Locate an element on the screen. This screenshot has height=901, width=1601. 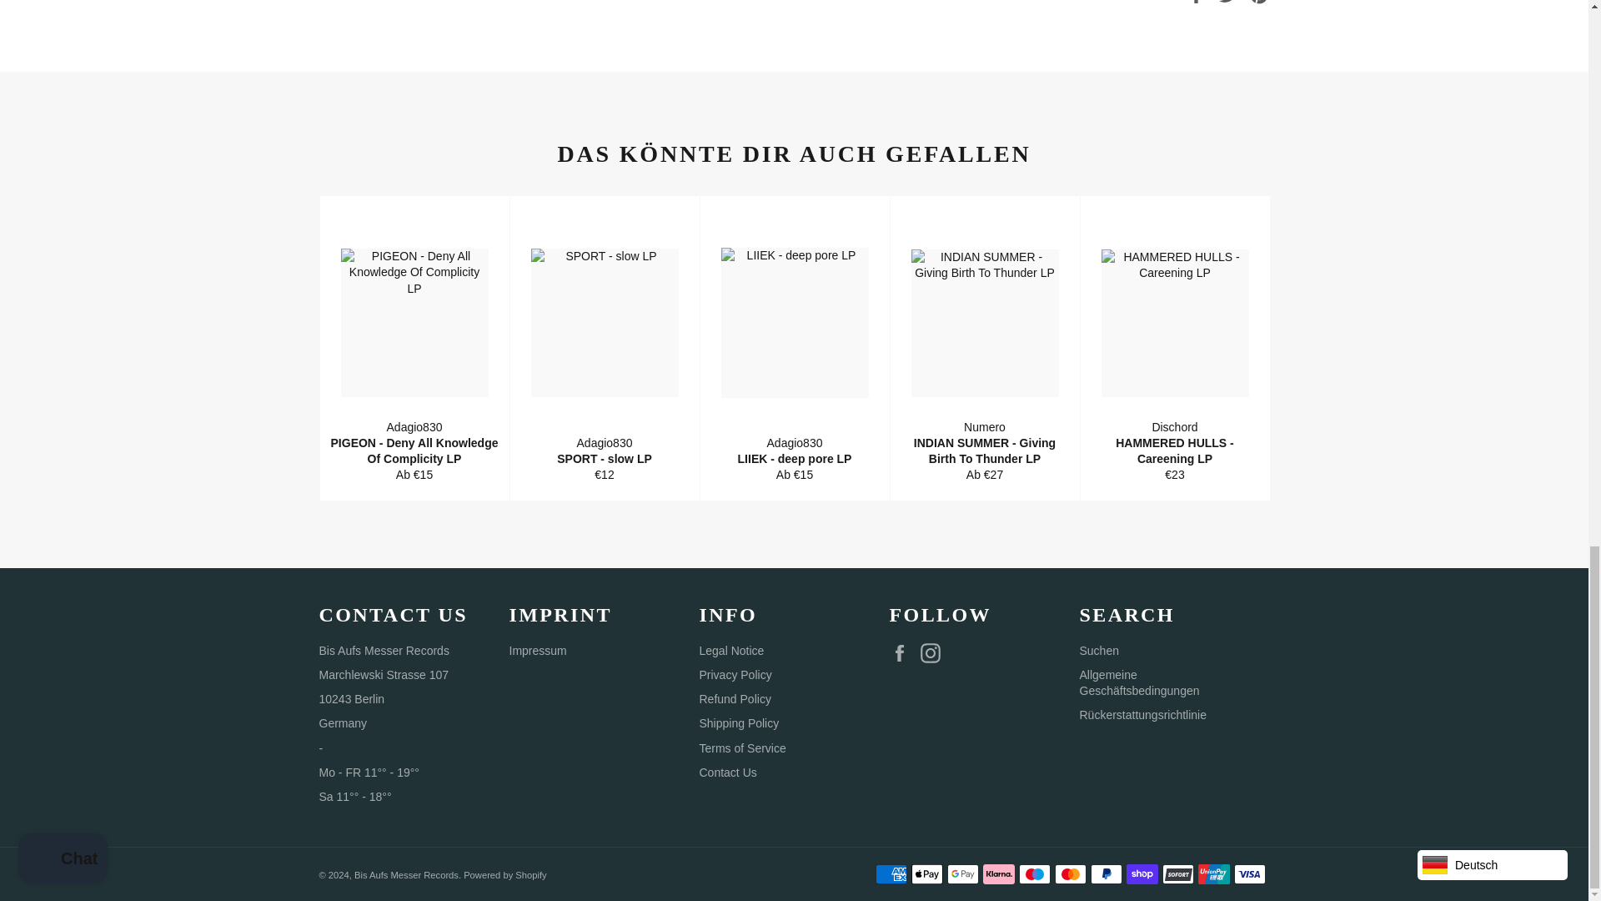
Bis Aufs Messer Records auf Facebook is located at coordinates (902, 652).